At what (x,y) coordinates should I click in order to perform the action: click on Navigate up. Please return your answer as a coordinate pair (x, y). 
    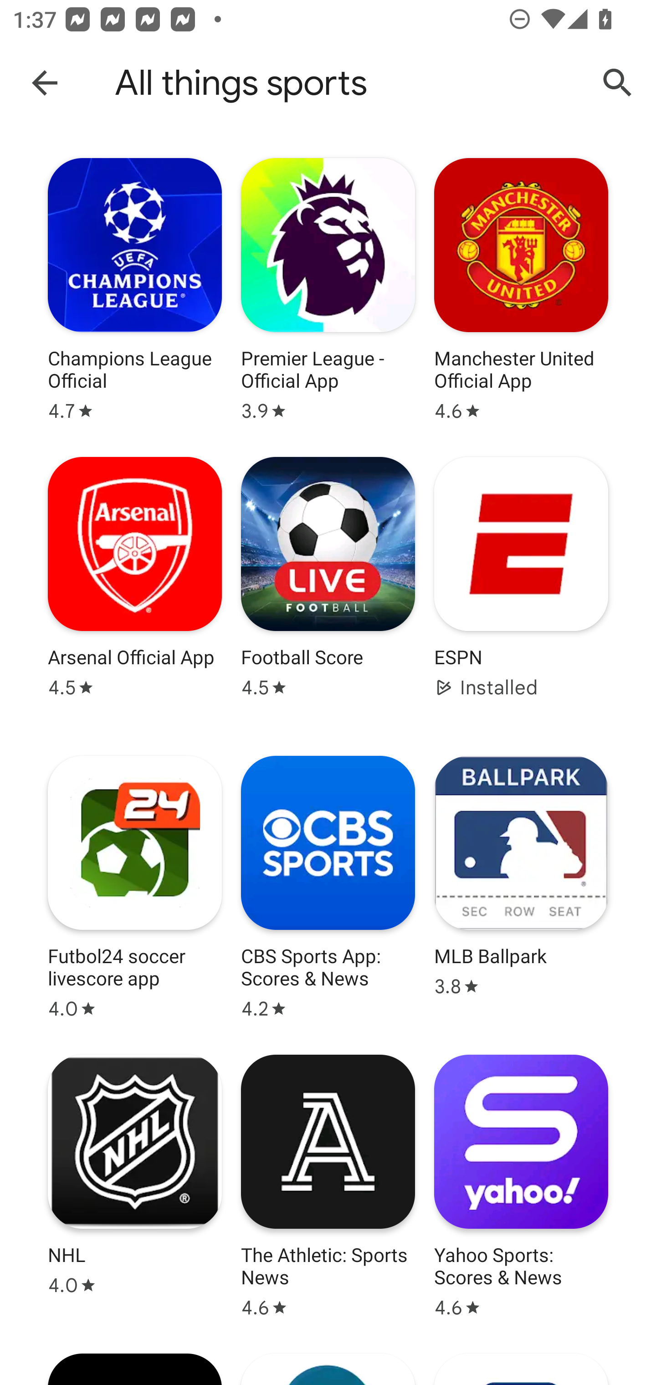
    Looking at the image, I should click on (45, 82).